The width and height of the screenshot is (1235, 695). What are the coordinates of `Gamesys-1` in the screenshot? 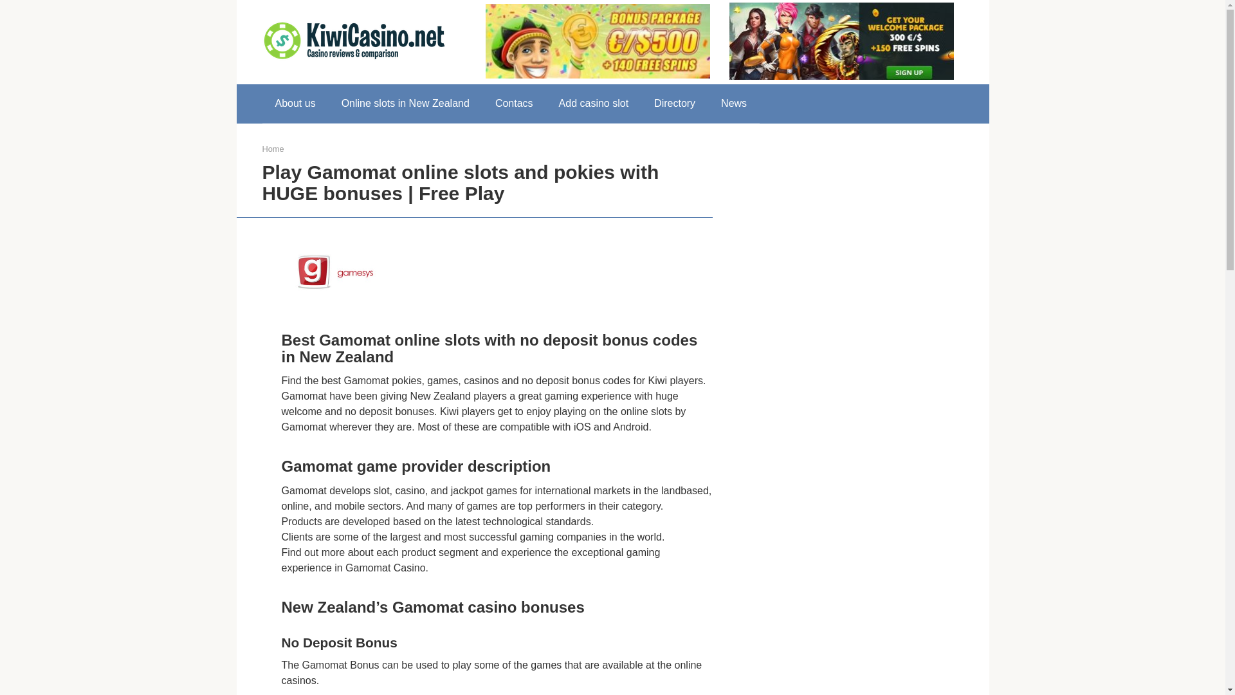 It's located at (336, 273).